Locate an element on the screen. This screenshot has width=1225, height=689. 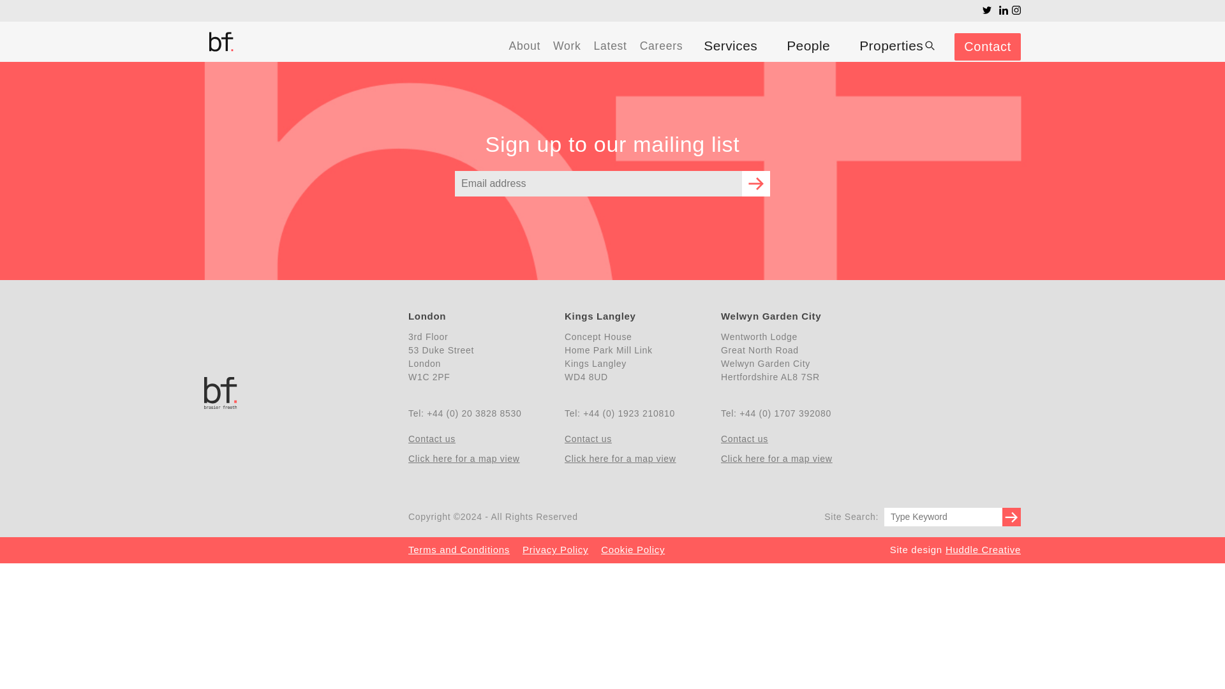
Click here for a map view is located at coordinates (480, 459).